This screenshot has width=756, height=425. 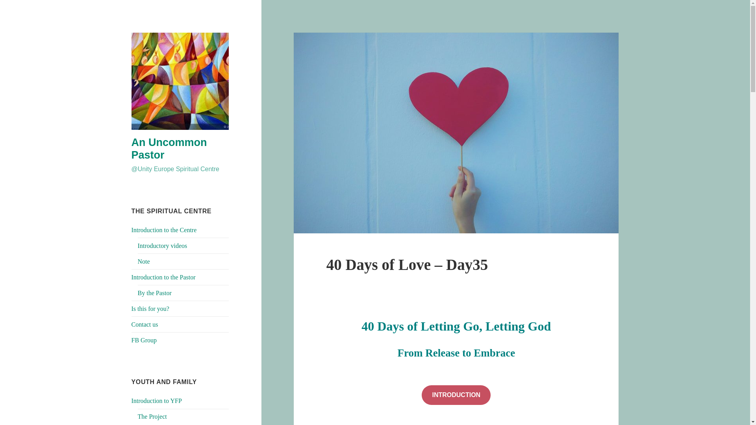 What do you see at coordinates (145, 324) in the screenshot?
I see `Contact us` at bounding box center [145, 324].